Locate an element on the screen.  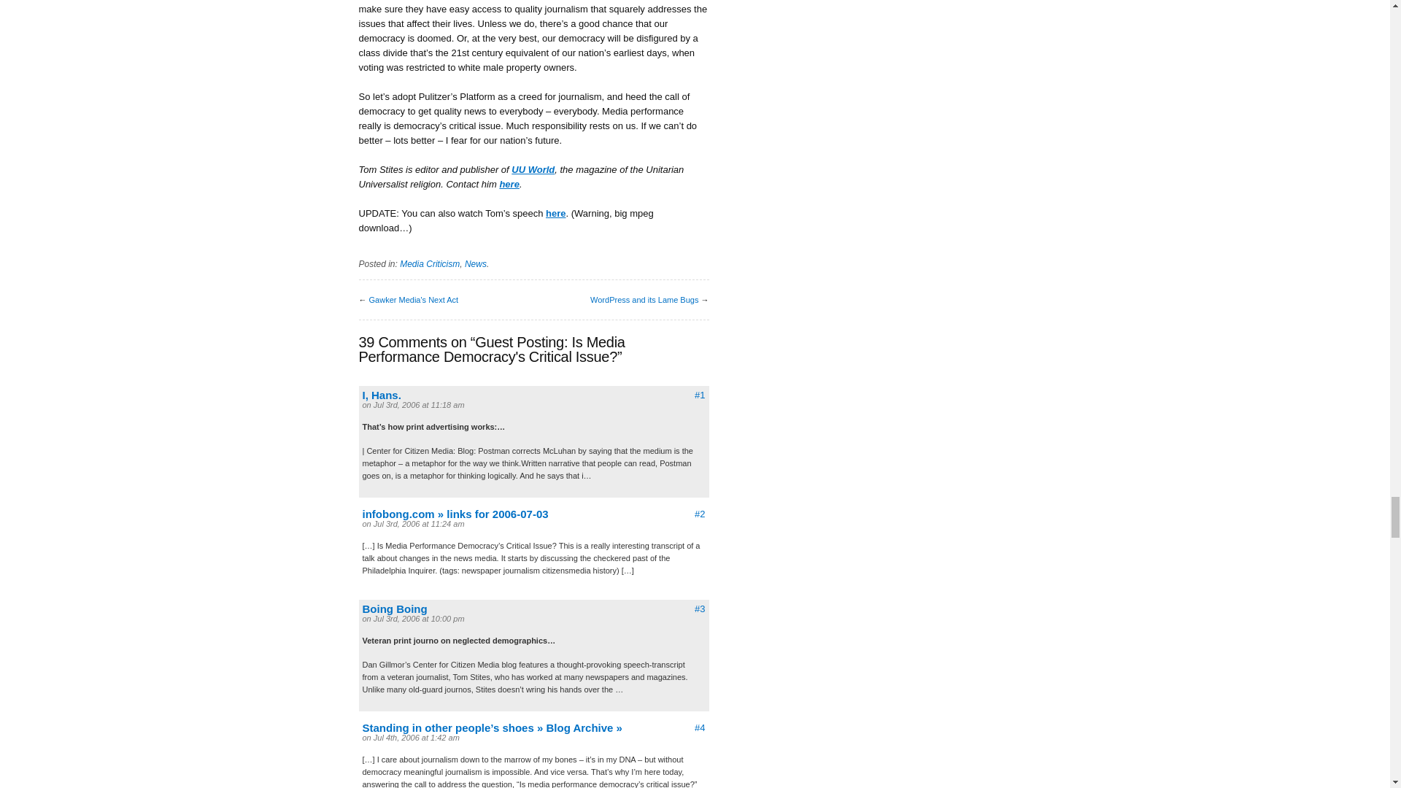
Gawker Media's Next Act is located at coordinates (414, 299).